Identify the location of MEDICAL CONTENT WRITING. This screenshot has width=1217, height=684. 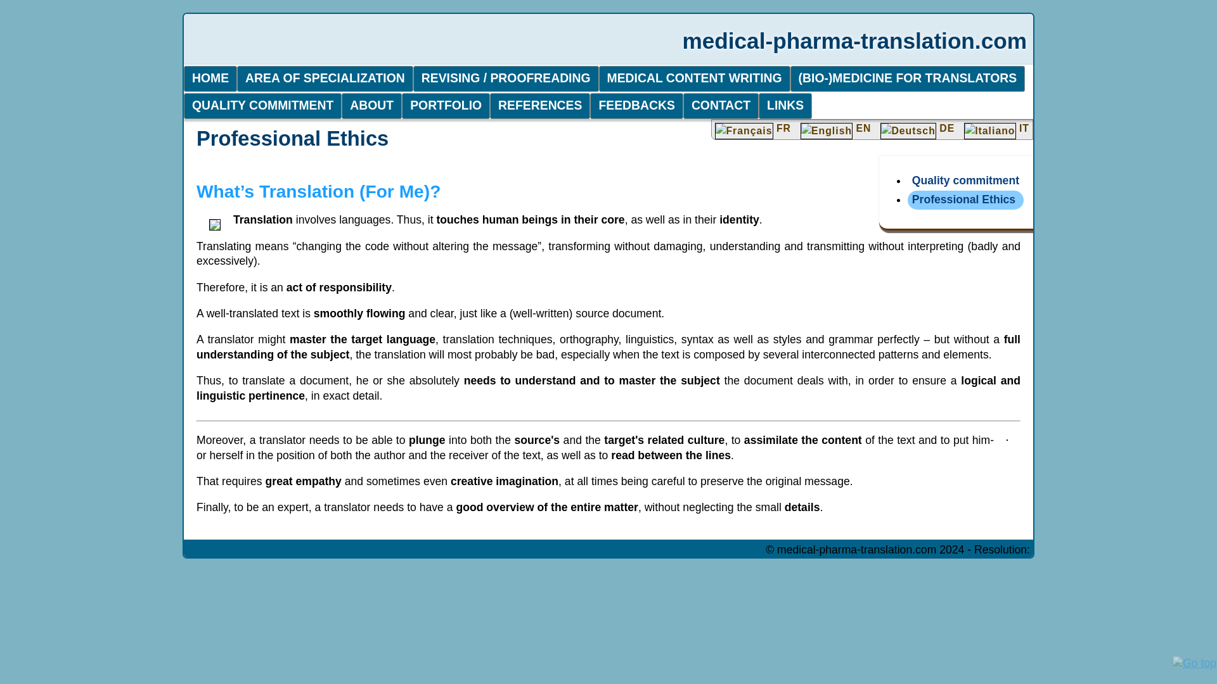
(694, 79).